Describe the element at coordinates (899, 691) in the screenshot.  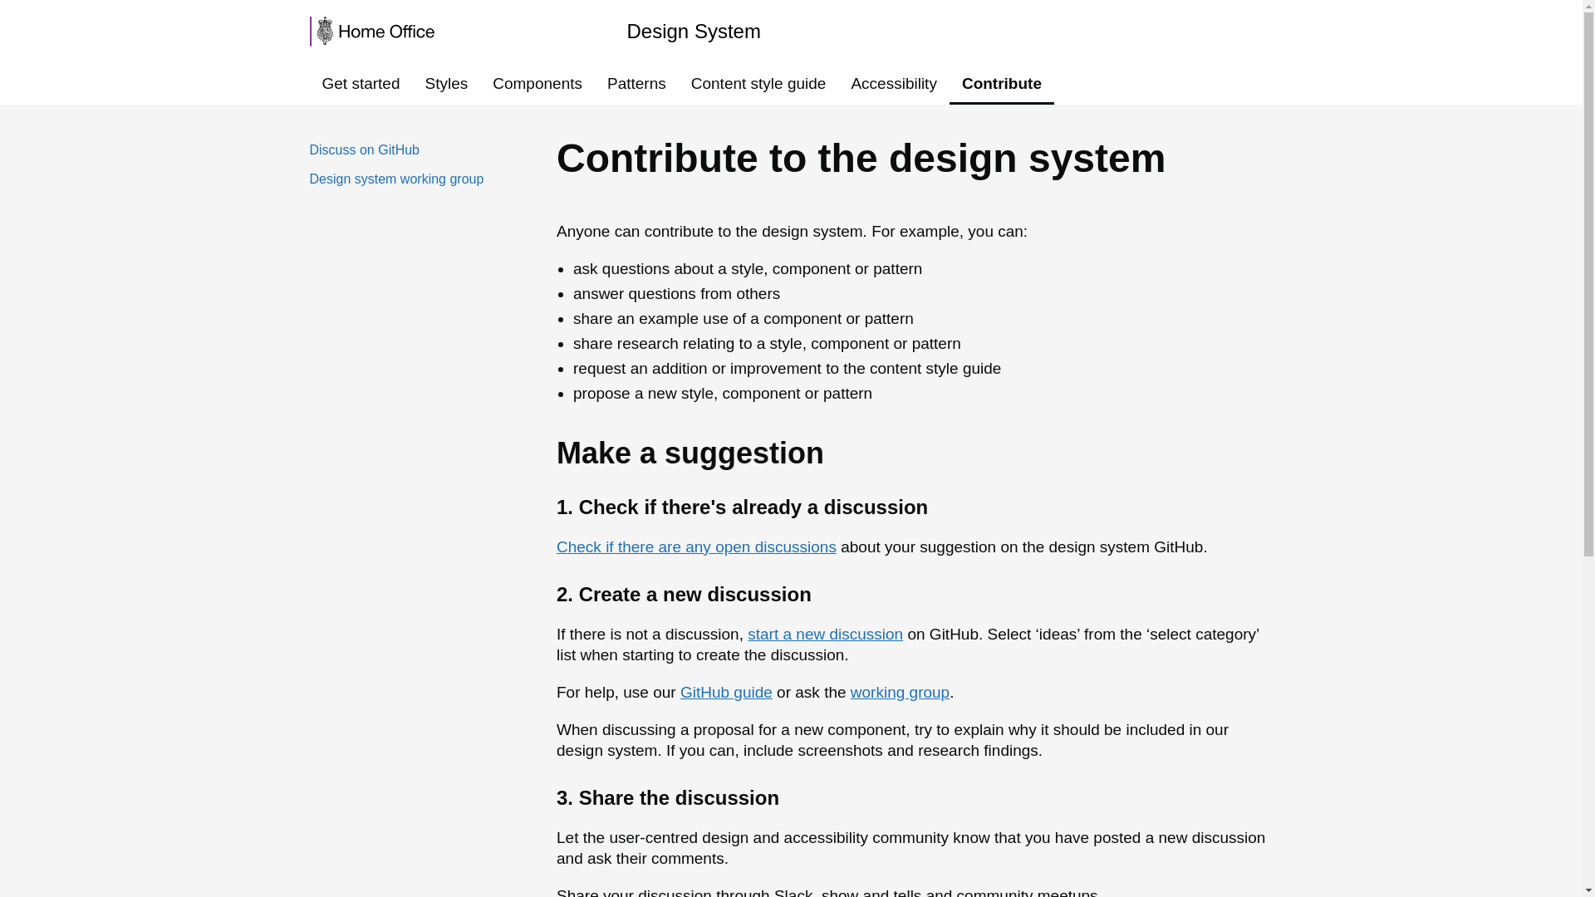
I see `working group` at that location.